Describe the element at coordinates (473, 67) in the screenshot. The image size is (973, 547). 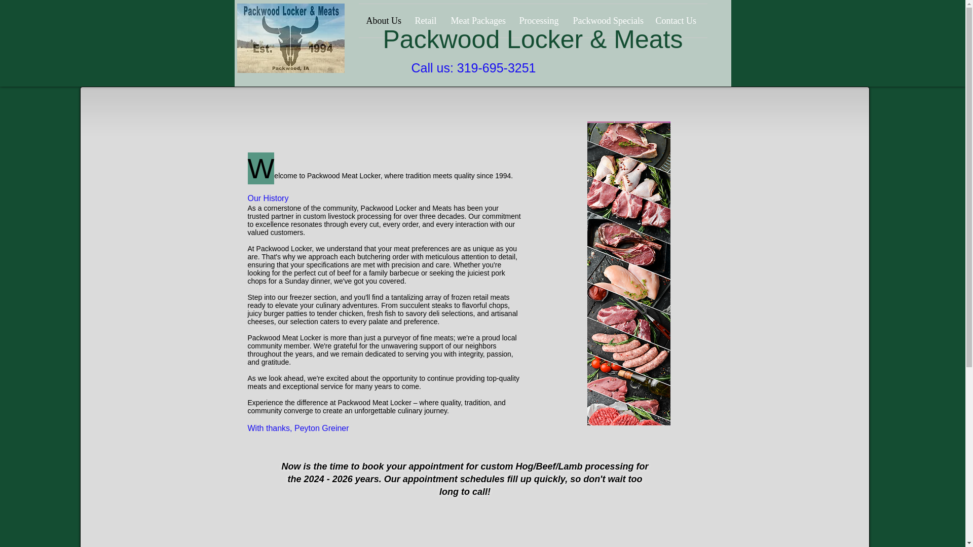
I see `Call us: 319-695-3251` at that location.